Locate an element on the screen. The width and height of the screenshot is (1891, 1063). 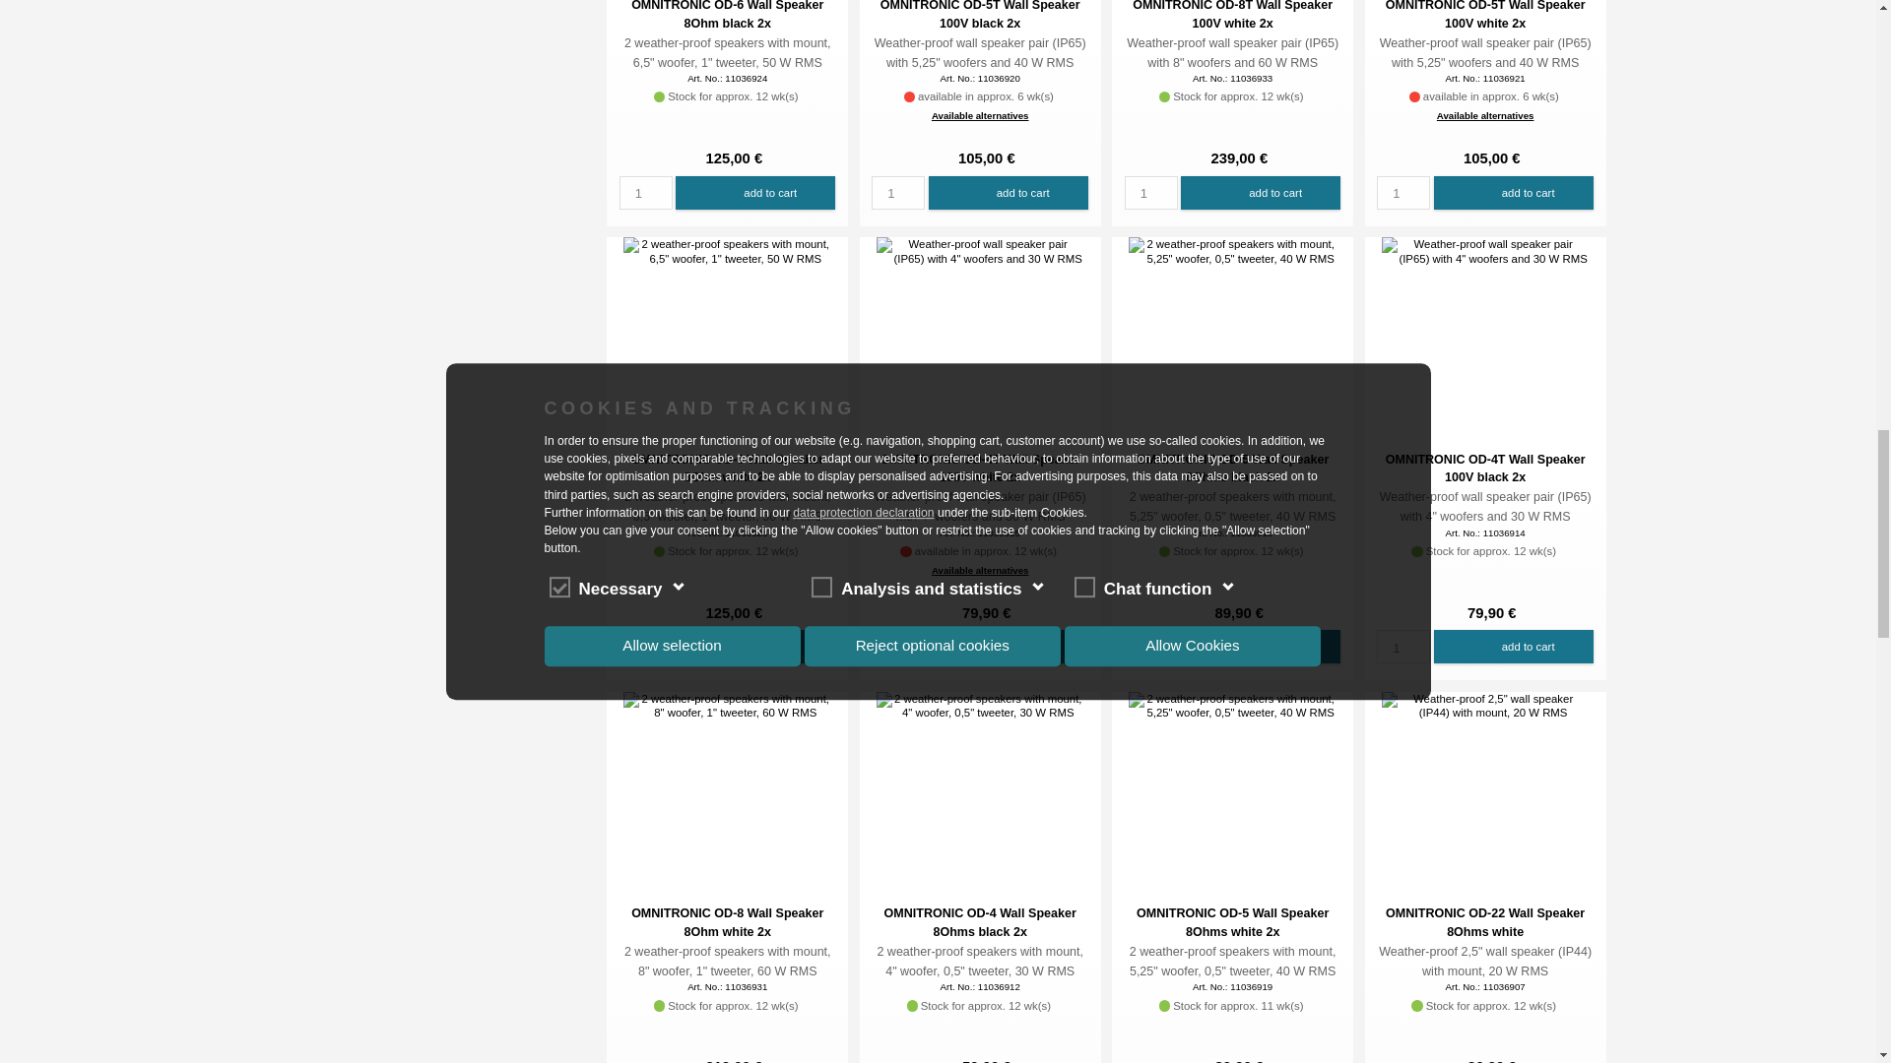
1 is located at coordinates (898, 646).